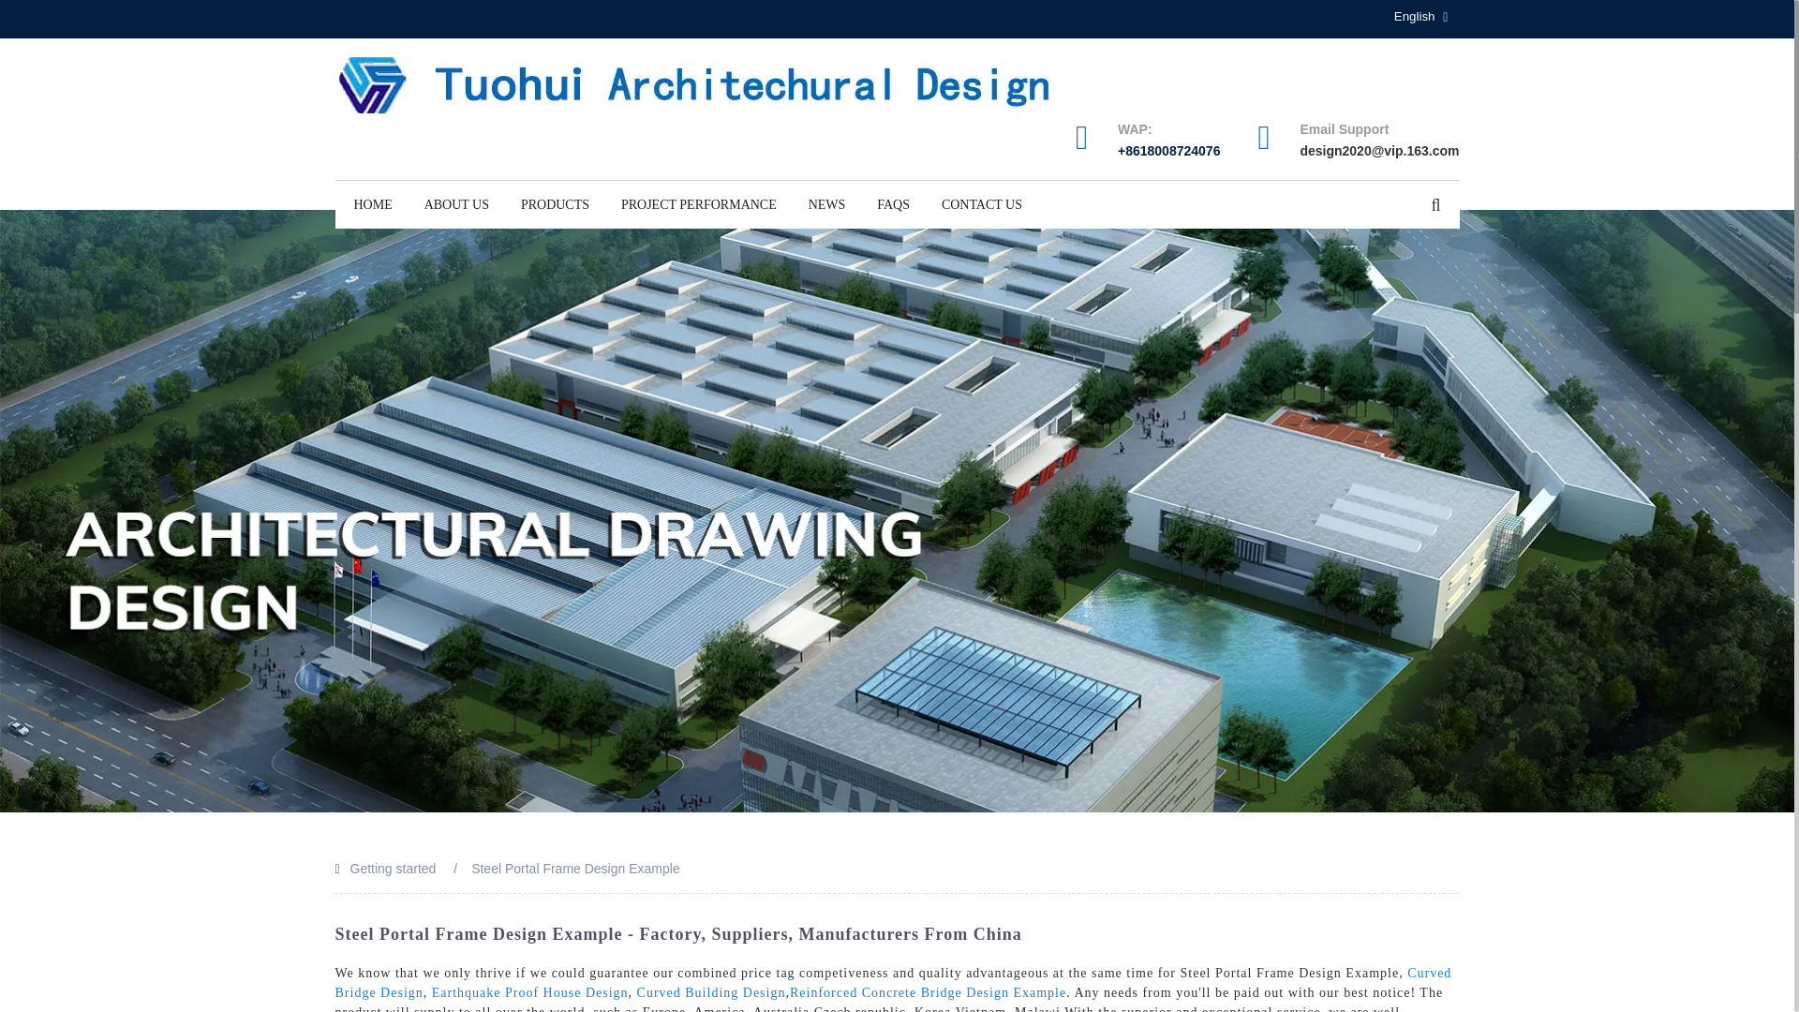 This screenshot has width=1799, height=1012. I want to click on Earthquake Proof House Design, so click(529, 992).